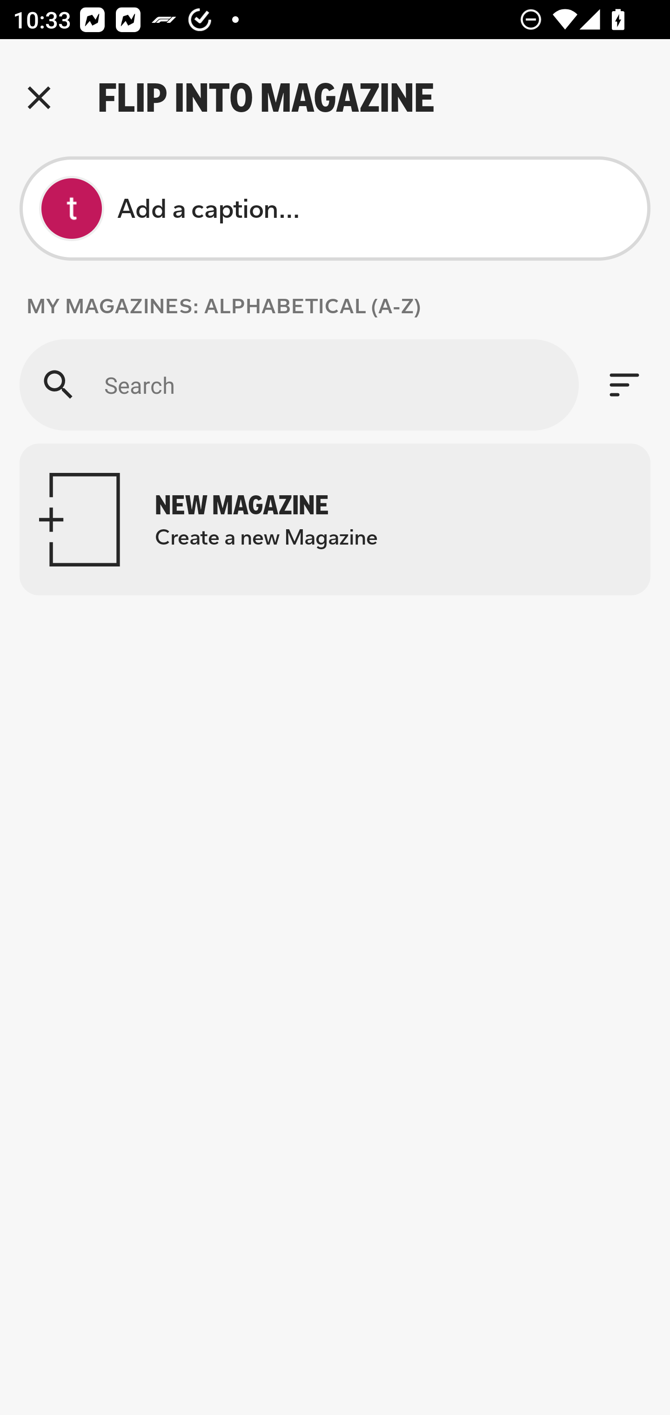 The image size is (670, 1415). I want to click on Search, so click(299, 384).